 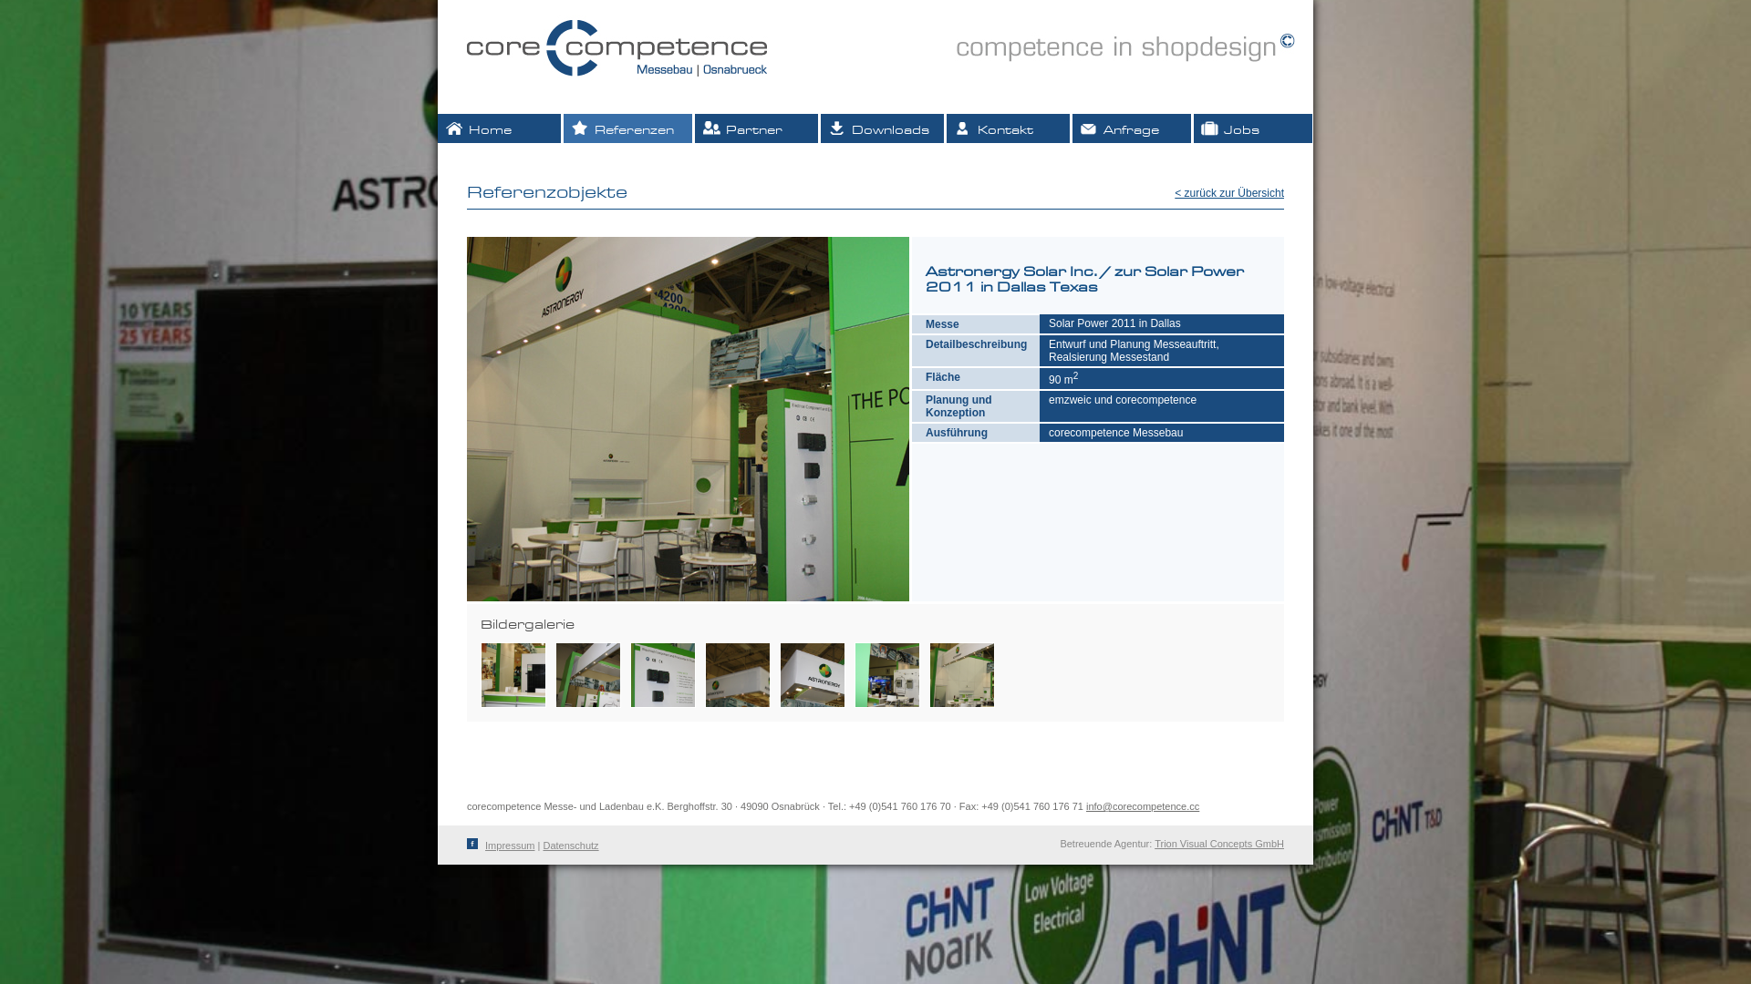 What do you see at coordinates (1253, 128) in the screenshot?
I see `Jobs` at bounding box center [1253, 128].